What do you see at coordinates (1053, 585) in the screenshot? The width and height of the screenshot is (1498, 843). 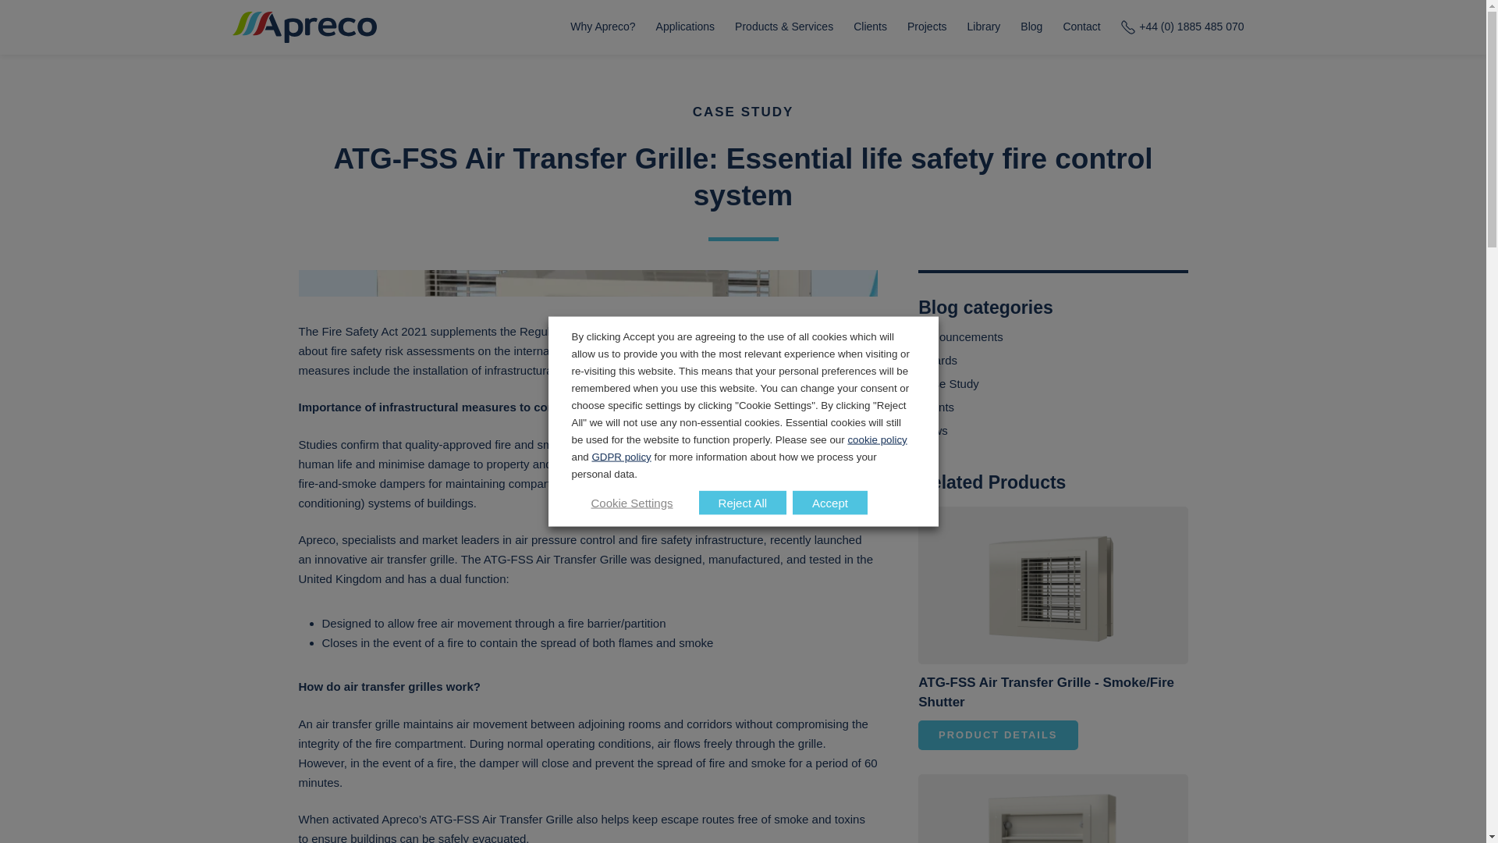 I see `ATG-FSS-400-x-400-Open-Damper` at bounding box center [1053, 585].